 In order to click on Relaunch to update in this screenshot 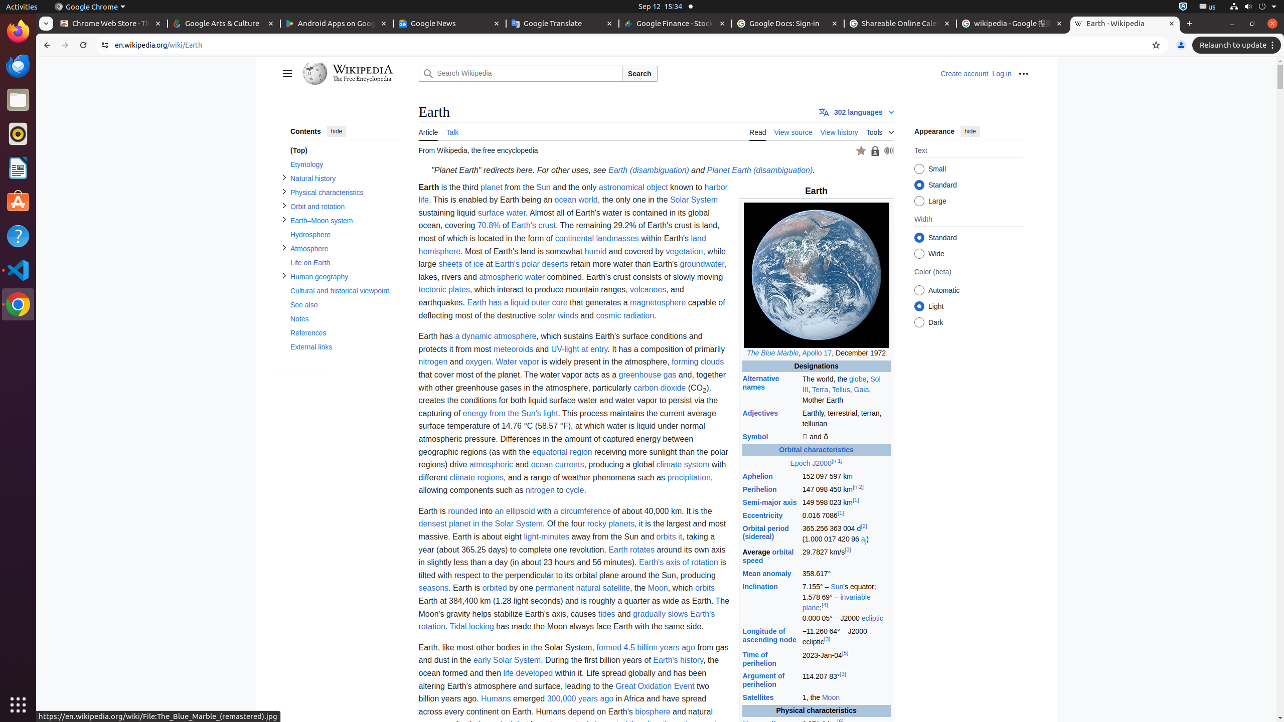, I will do `click(1238, 45)`.